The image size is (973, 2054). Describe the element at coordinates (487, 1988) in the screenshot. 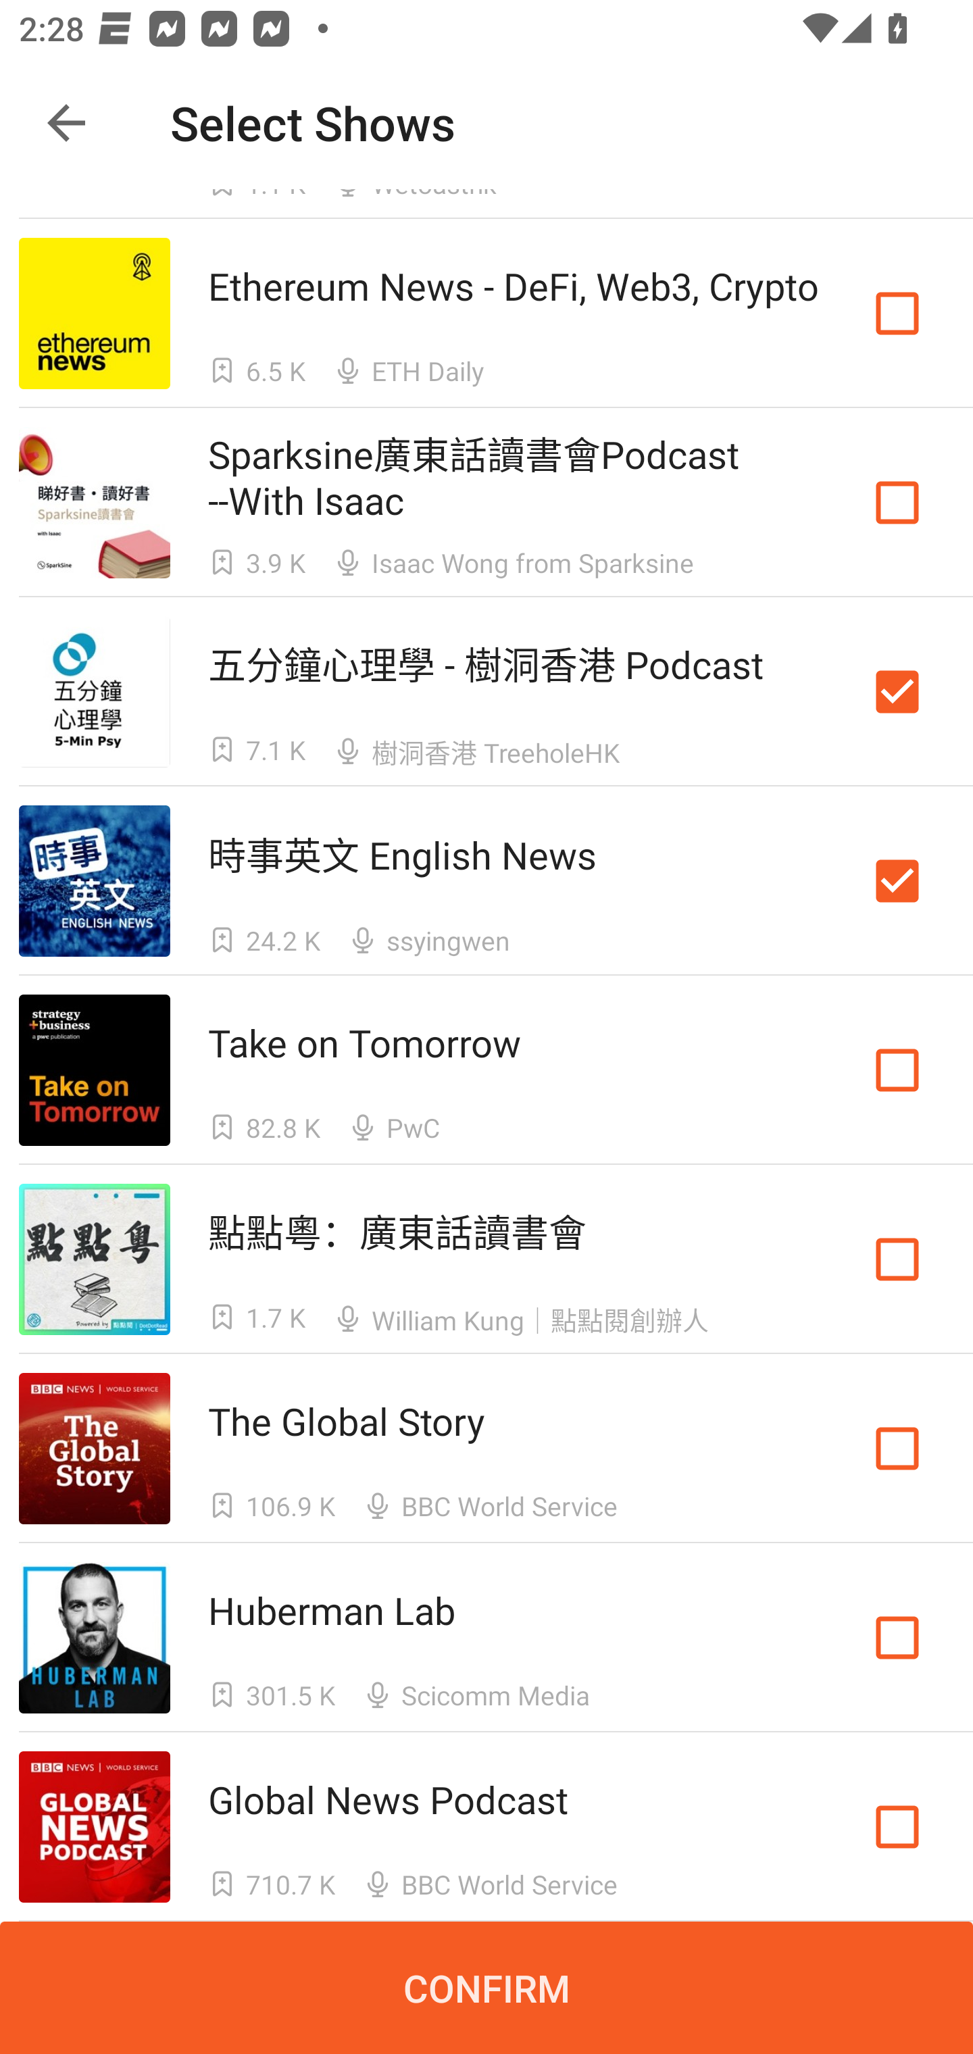

I see `CONFIRM` at that location.